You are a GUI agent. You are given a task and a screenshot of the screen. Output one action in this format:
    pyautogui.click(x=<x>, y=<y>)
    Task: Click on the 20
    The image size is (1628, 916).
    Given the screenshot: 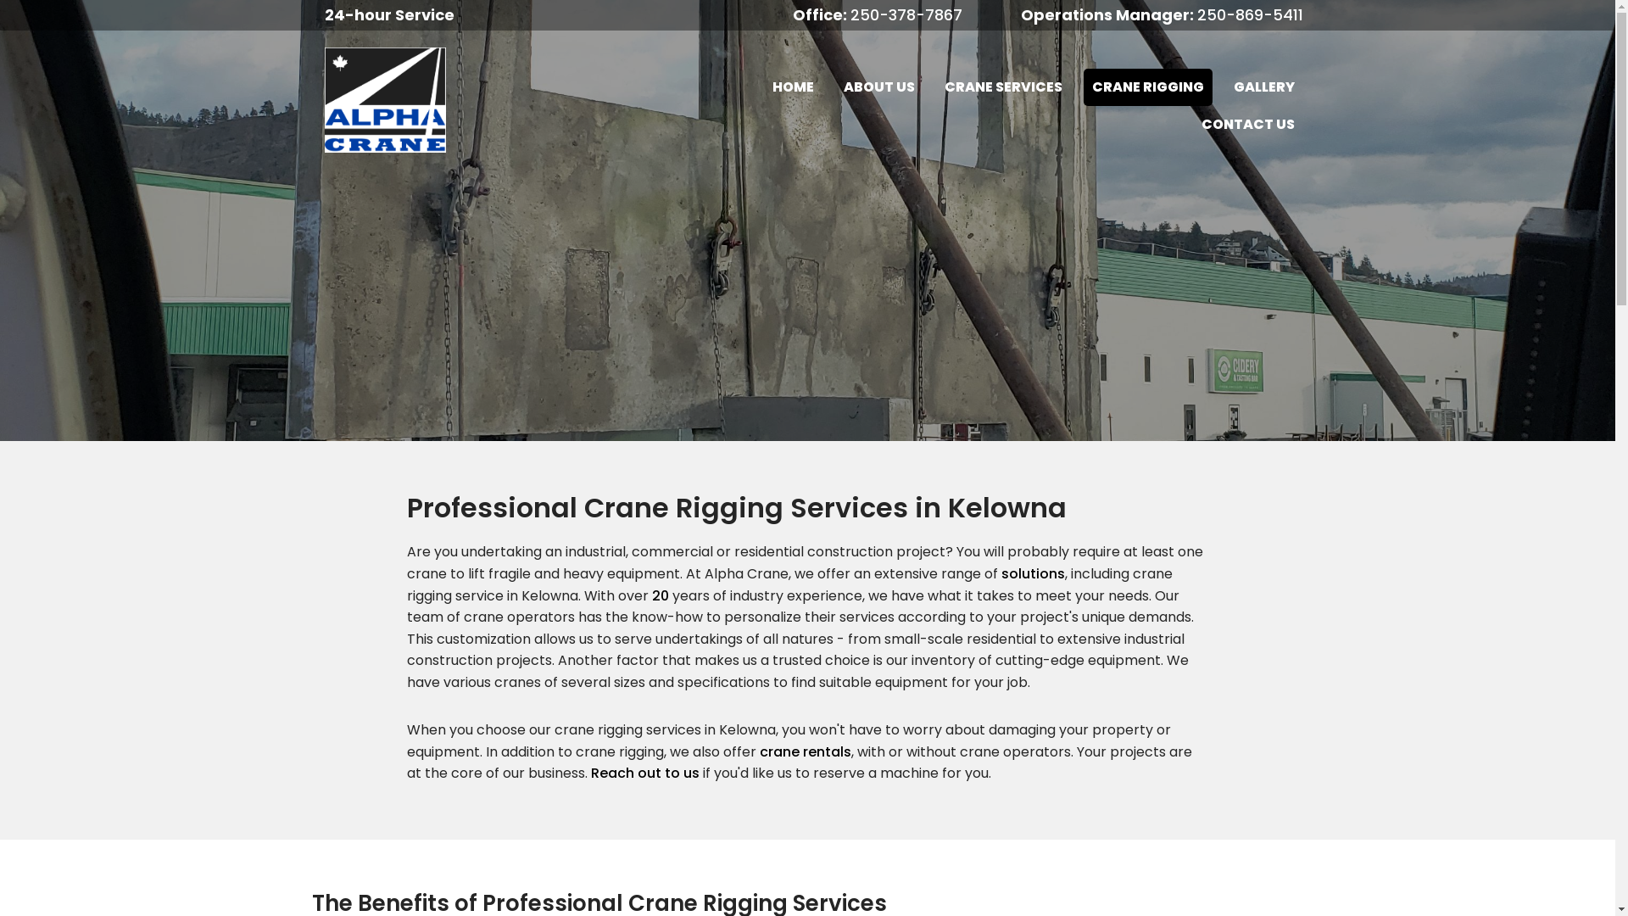 What is the action you would take?
    pyautogui.click(x=661, y=595)
    